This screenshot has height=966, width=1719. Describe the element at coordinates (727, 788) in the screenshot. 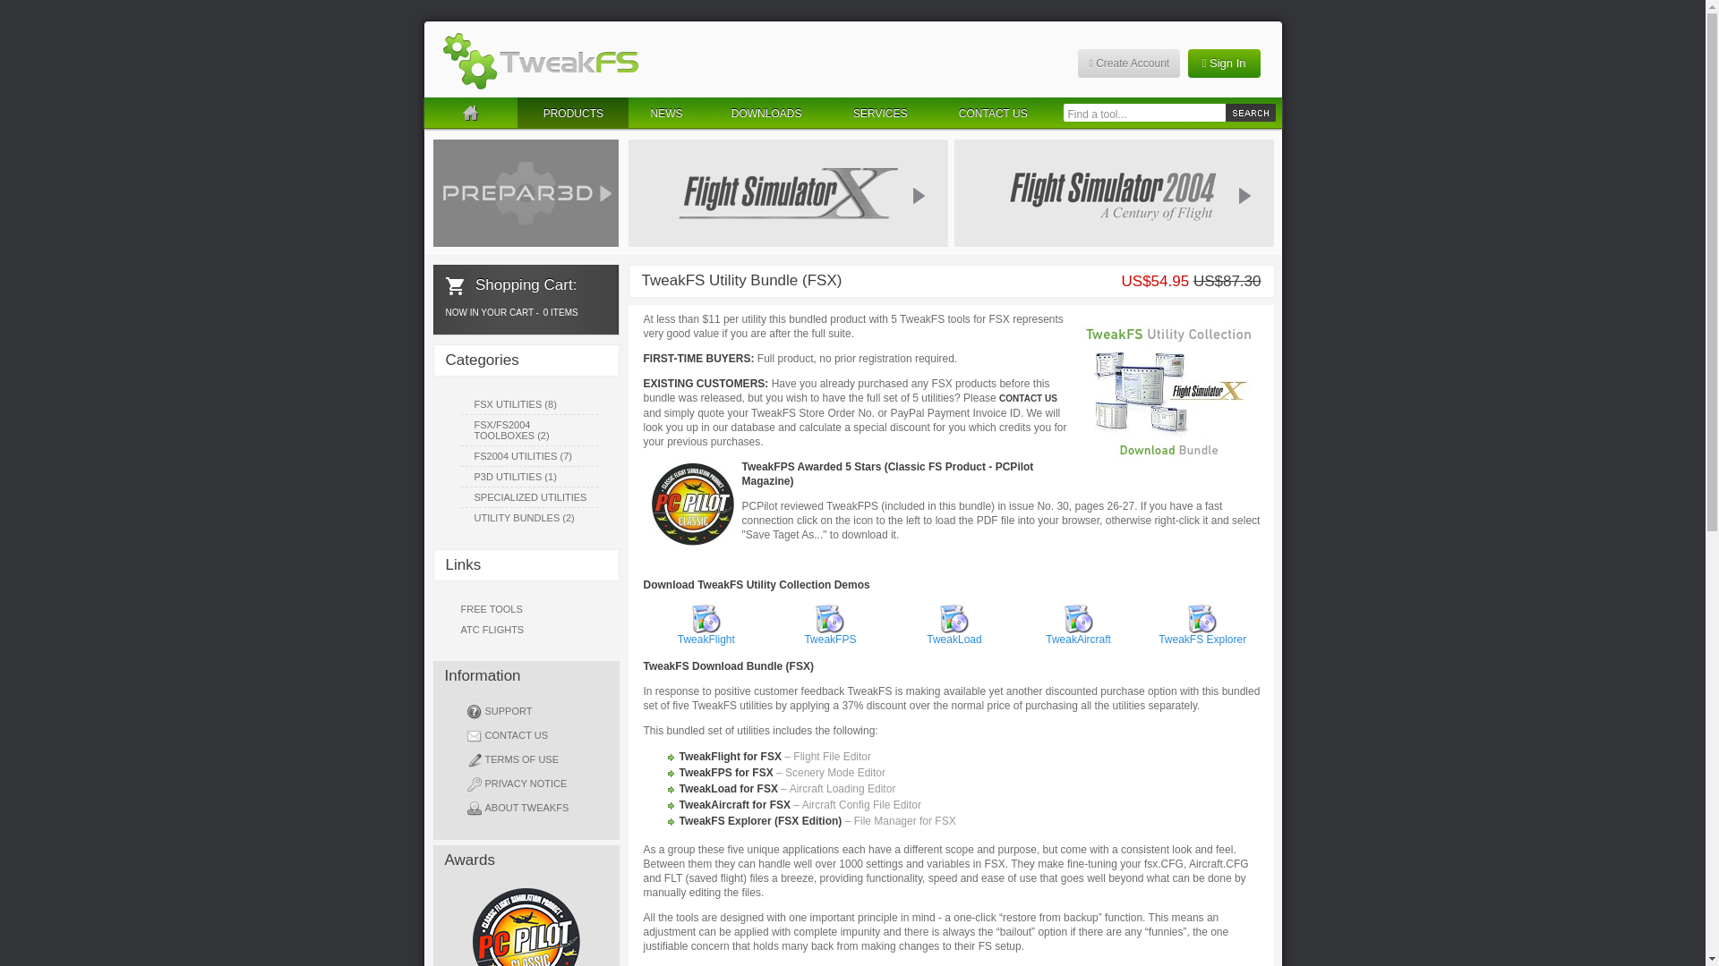

I see `TweakLoad for FSX` at that location.